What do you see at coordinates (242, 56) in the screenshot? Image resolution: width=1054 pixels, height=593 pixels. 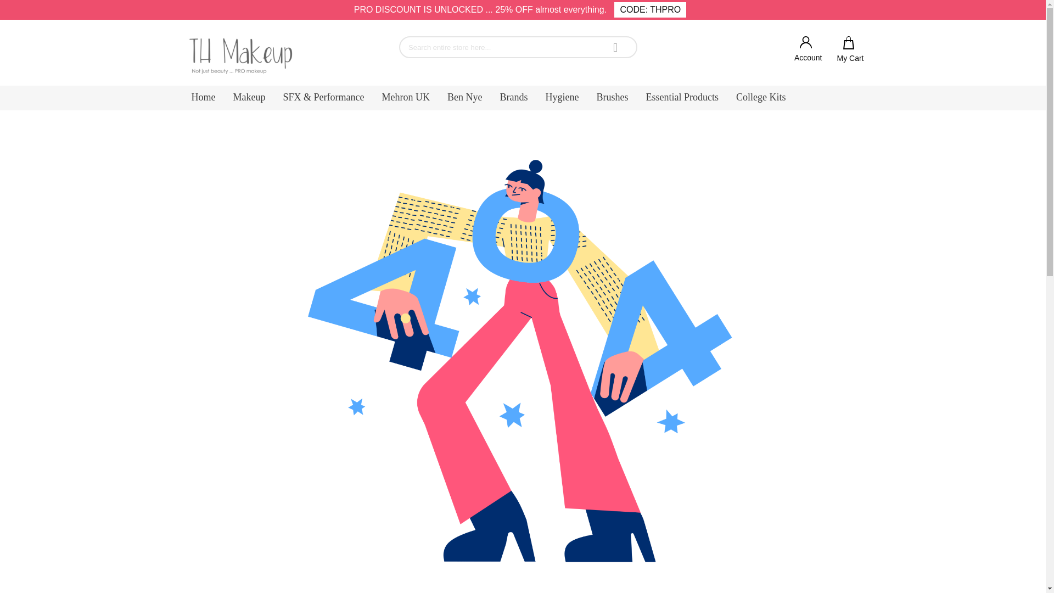 I see `Treasure House of Makeup` at bounding box center [242, 56].